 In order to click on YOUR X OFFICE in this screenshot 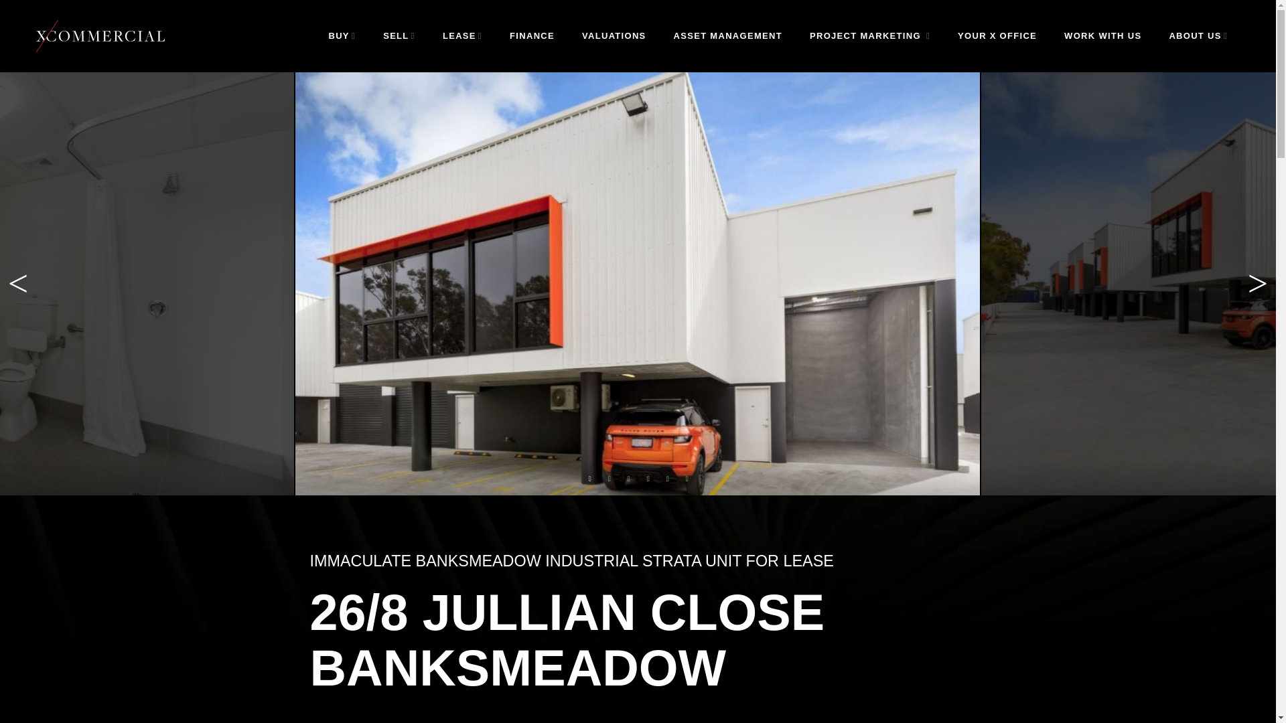, I will do `click(997, 36)`.